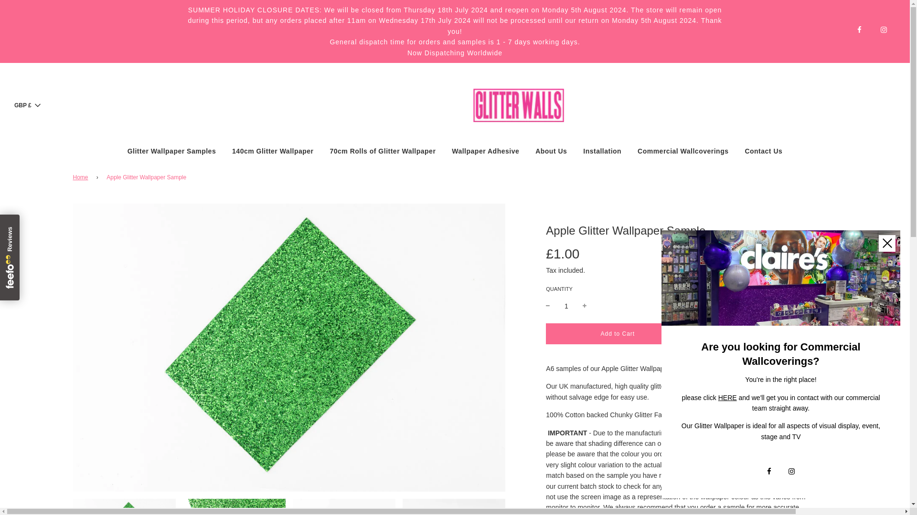 Image resolution: width=917 pixels, height=515 pixels. I want to click on Commercial Wallcoverings, so click(727, 398).